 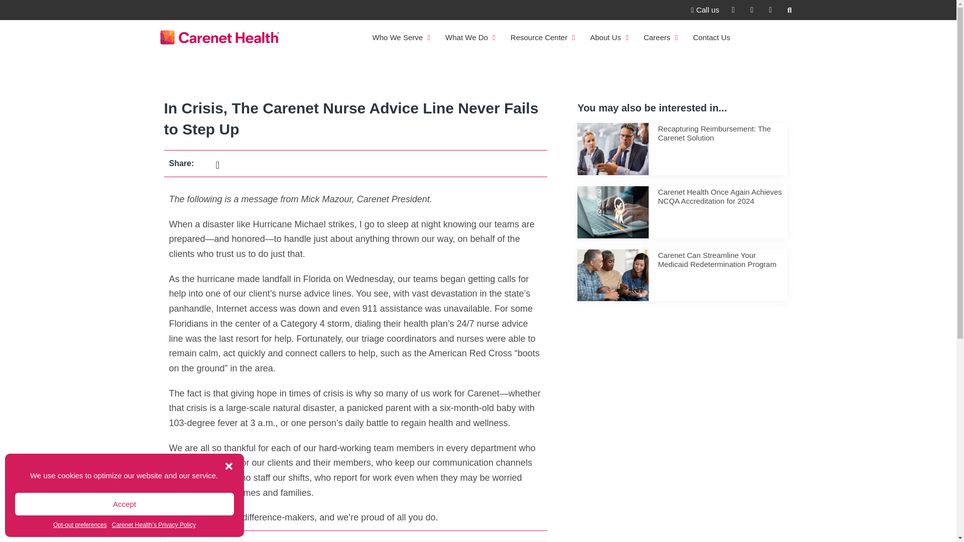 I want to click on Opt-out preferences, so click(x=80, y=525).